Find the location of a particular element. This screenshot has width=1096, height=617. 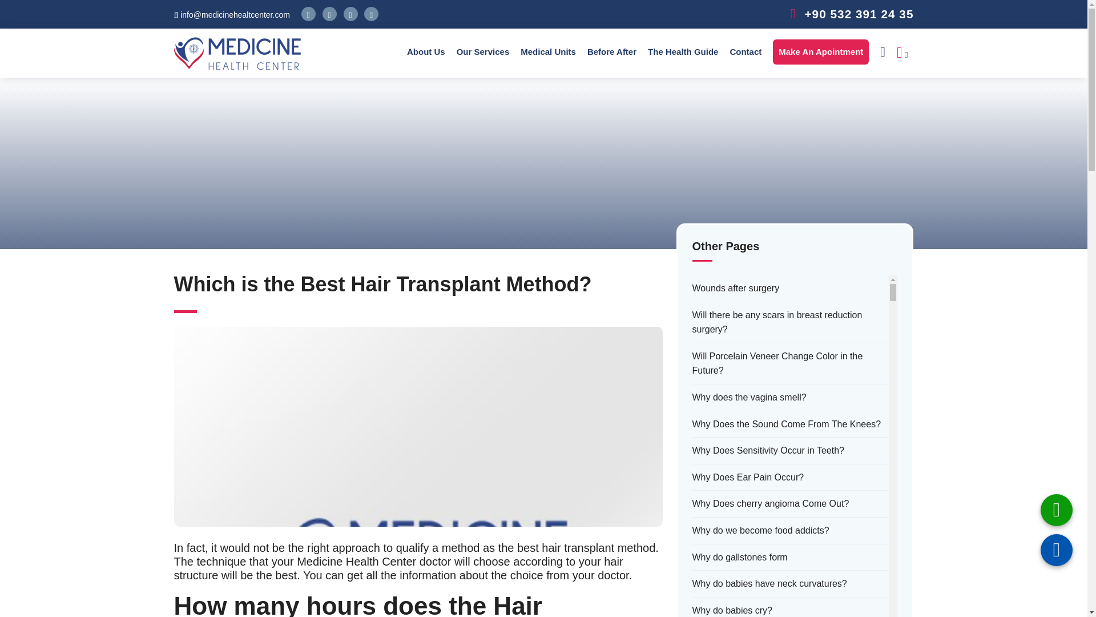

Why do babies cry? is located at coordinates (732, 610).